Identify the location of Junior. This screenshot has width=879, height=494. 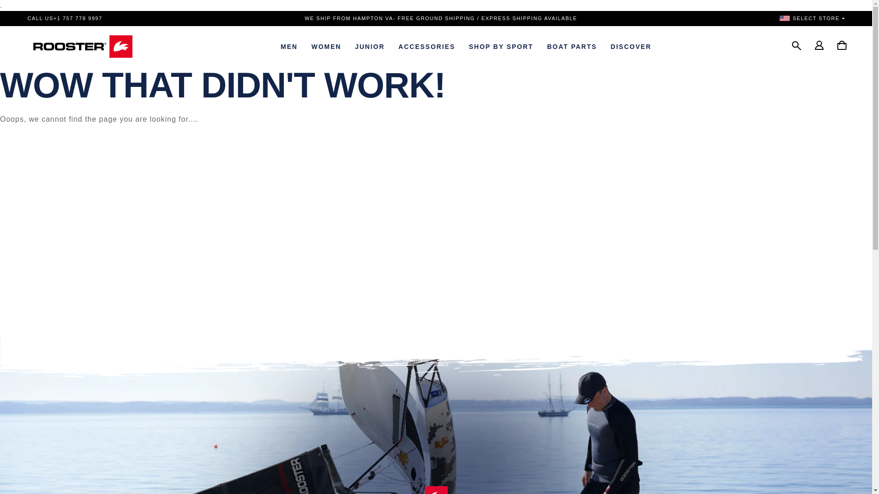
(369, 46).